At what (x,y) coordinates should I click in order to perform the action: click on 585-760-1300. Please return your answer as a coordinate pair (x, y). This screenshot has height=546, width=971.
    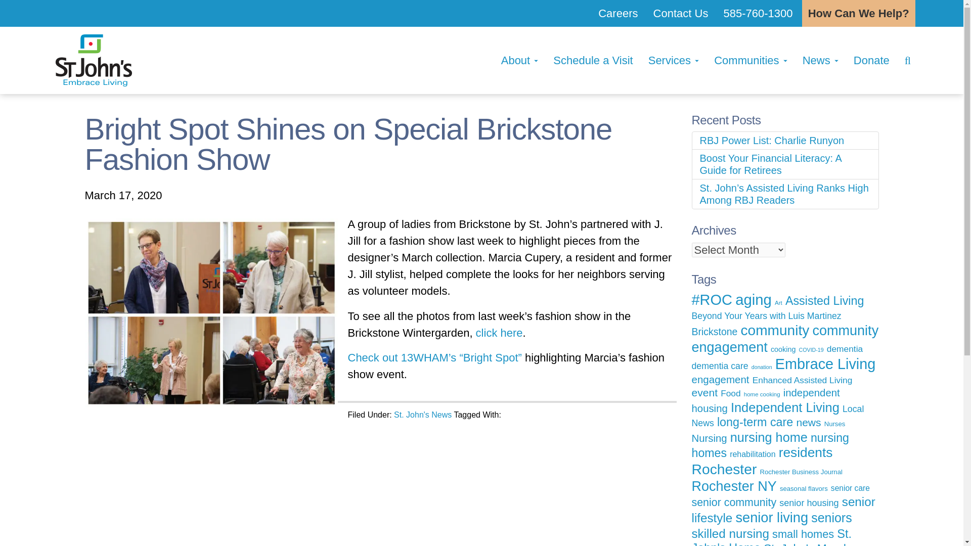
    Looking at the image, I should click on (758, 13).